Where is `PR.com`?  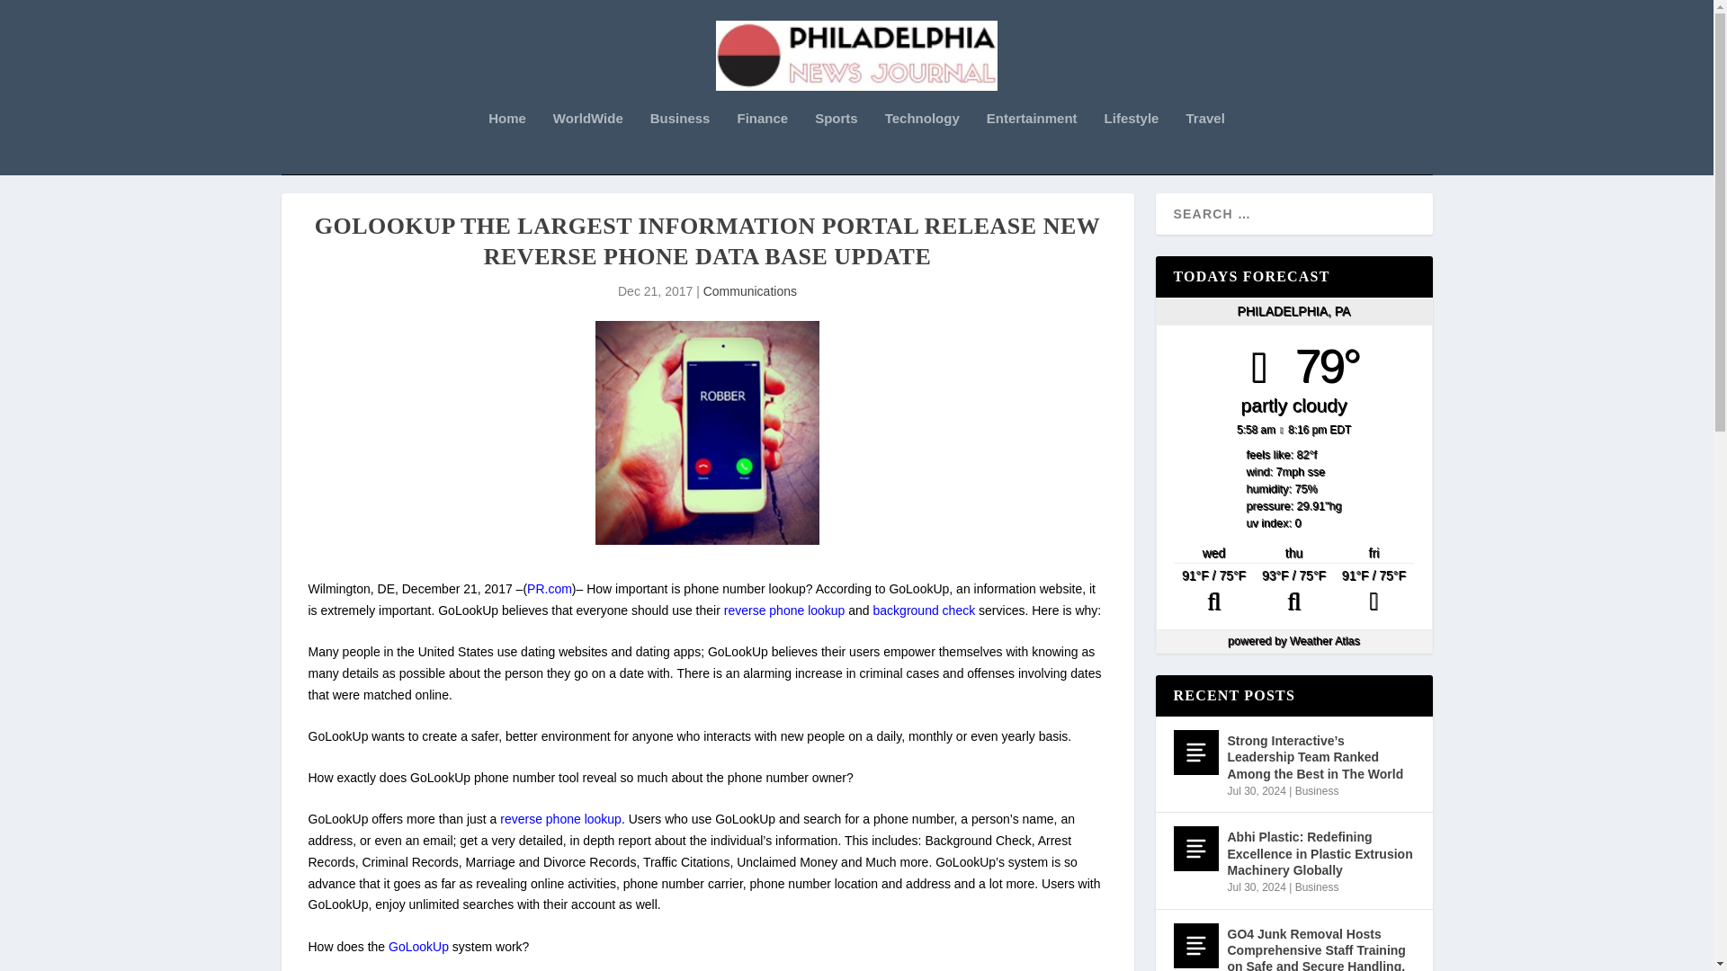
PR.com is located at coordinates (549, 588).